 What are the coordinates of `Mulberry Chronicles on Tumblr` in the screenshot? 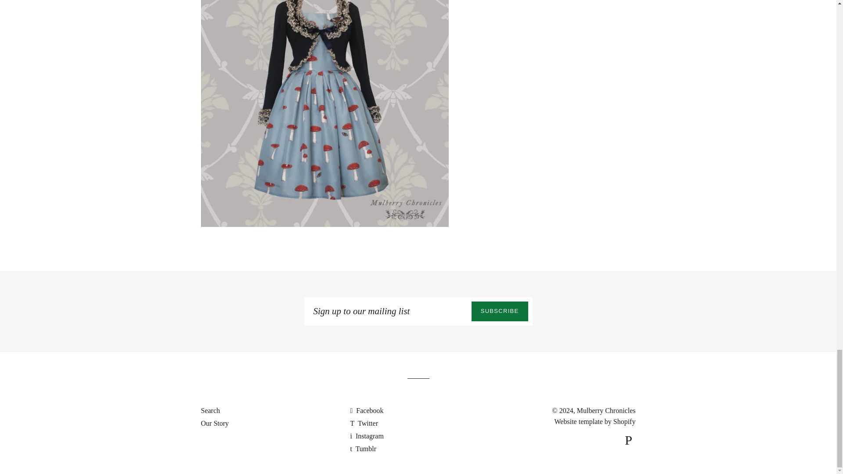 It's located at (363, 449).